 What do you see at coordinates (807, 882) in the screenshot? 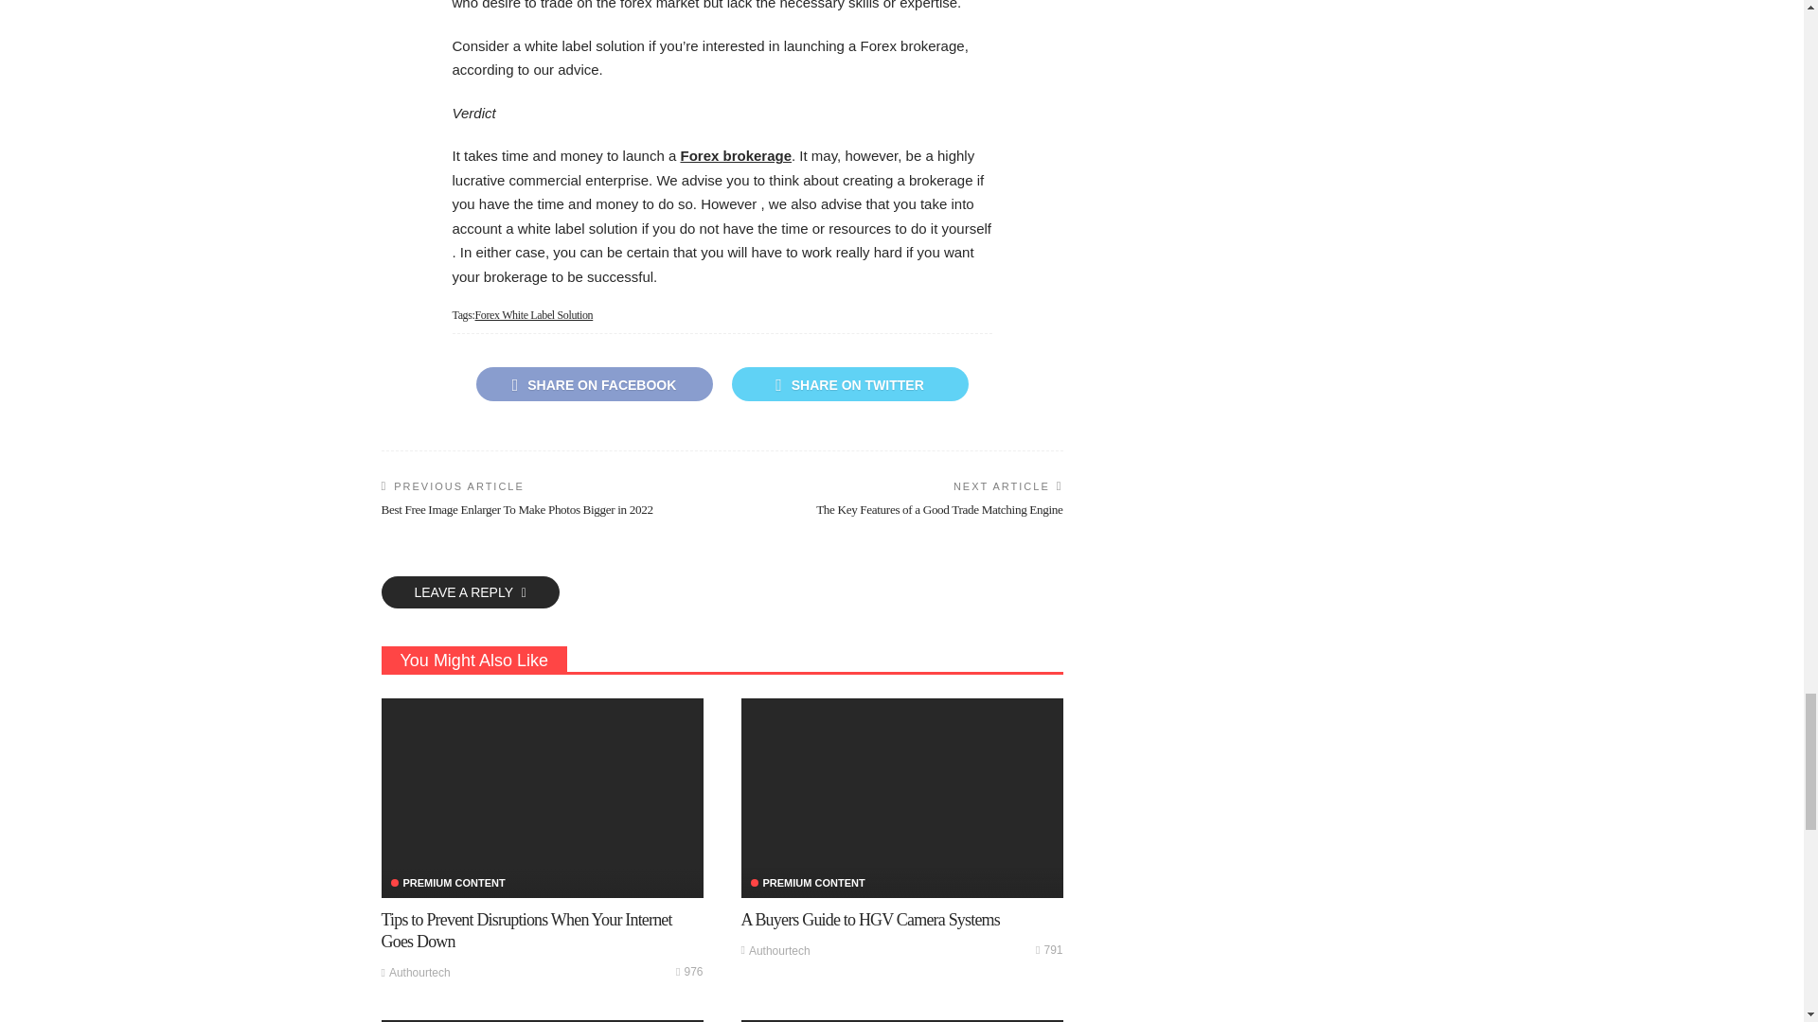
I see `Premium Content` at bounding box center [807, 882].